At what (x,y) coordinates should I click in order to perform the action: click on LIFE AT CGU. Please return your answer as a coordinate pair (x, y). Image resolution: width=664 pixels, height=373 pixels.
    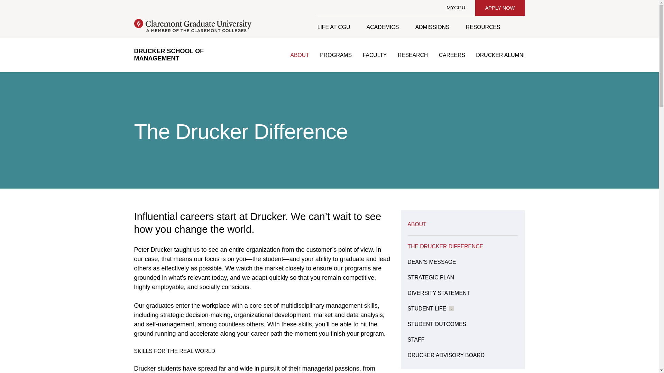
    Looking at the image, I should click on (338, 27).